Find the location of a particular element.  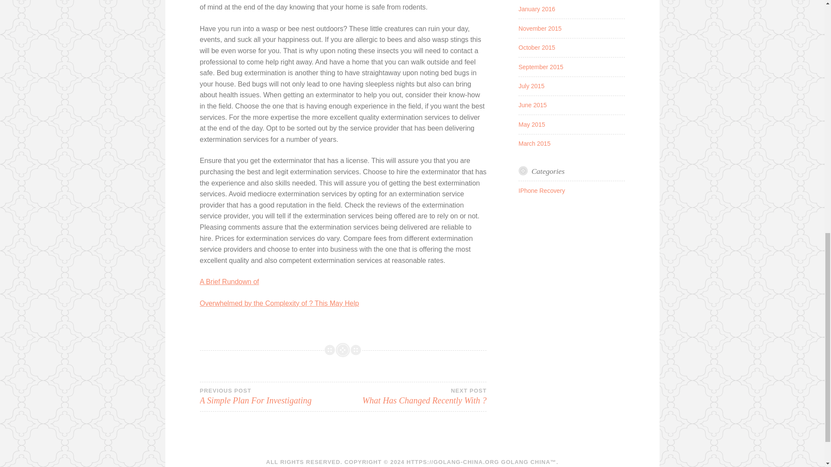

IPhone Recovery is located at coordinates (542, 191).